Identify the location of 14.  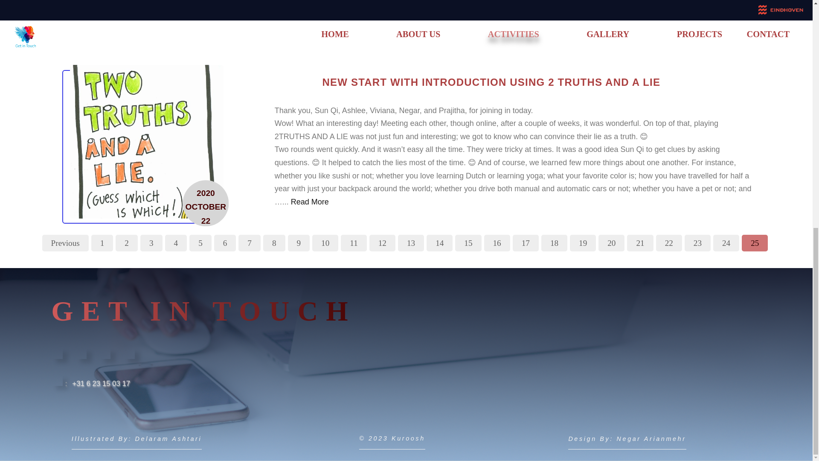
(439, 242).